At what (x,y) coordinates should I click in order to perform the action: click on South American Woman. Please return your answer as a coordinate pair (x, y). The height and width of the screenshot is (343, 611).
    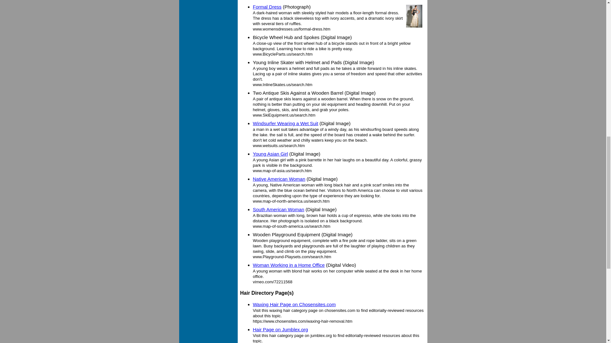
    Looking at the image, I should click on (278, 210).